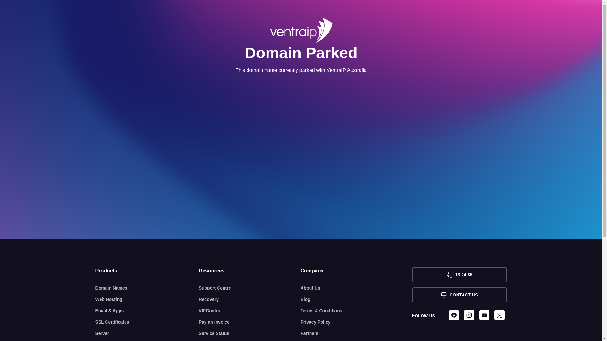  Describe the element at coordinates (250, 311) in the screenshot. I see `VIPControl` at that location.